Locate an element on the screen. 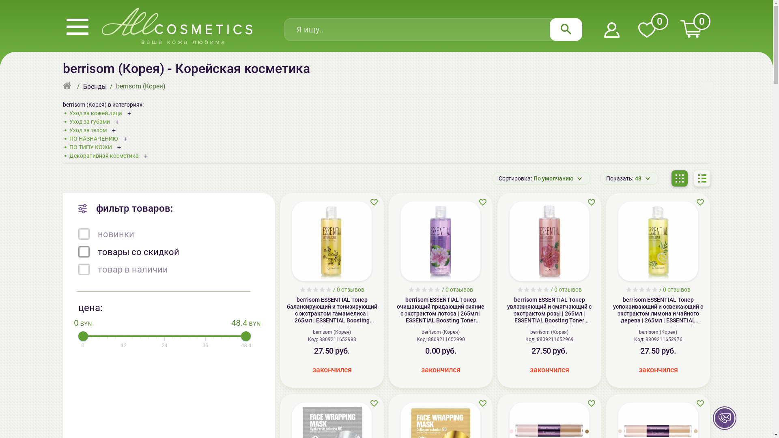 This screenshot has width=779, height=438. 0 is located at coordinates (647, 31).